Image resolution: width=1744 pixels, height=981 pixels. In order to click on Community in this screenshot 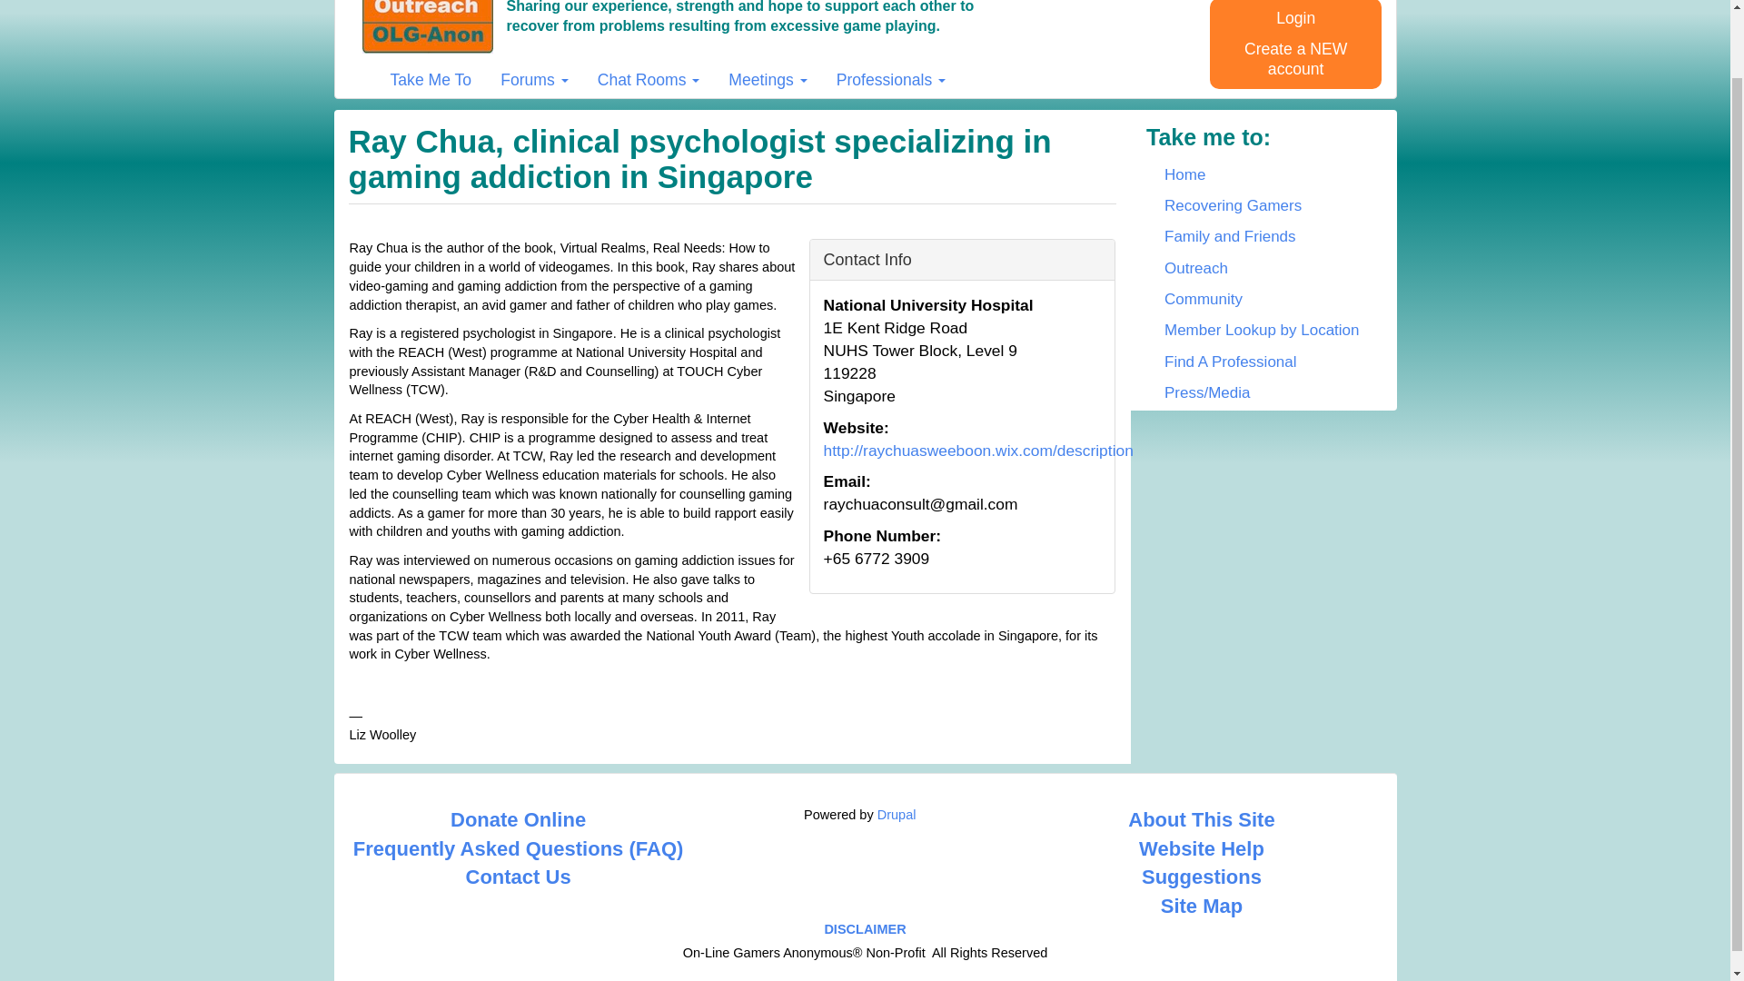, I will do `click(1263, 300)`.